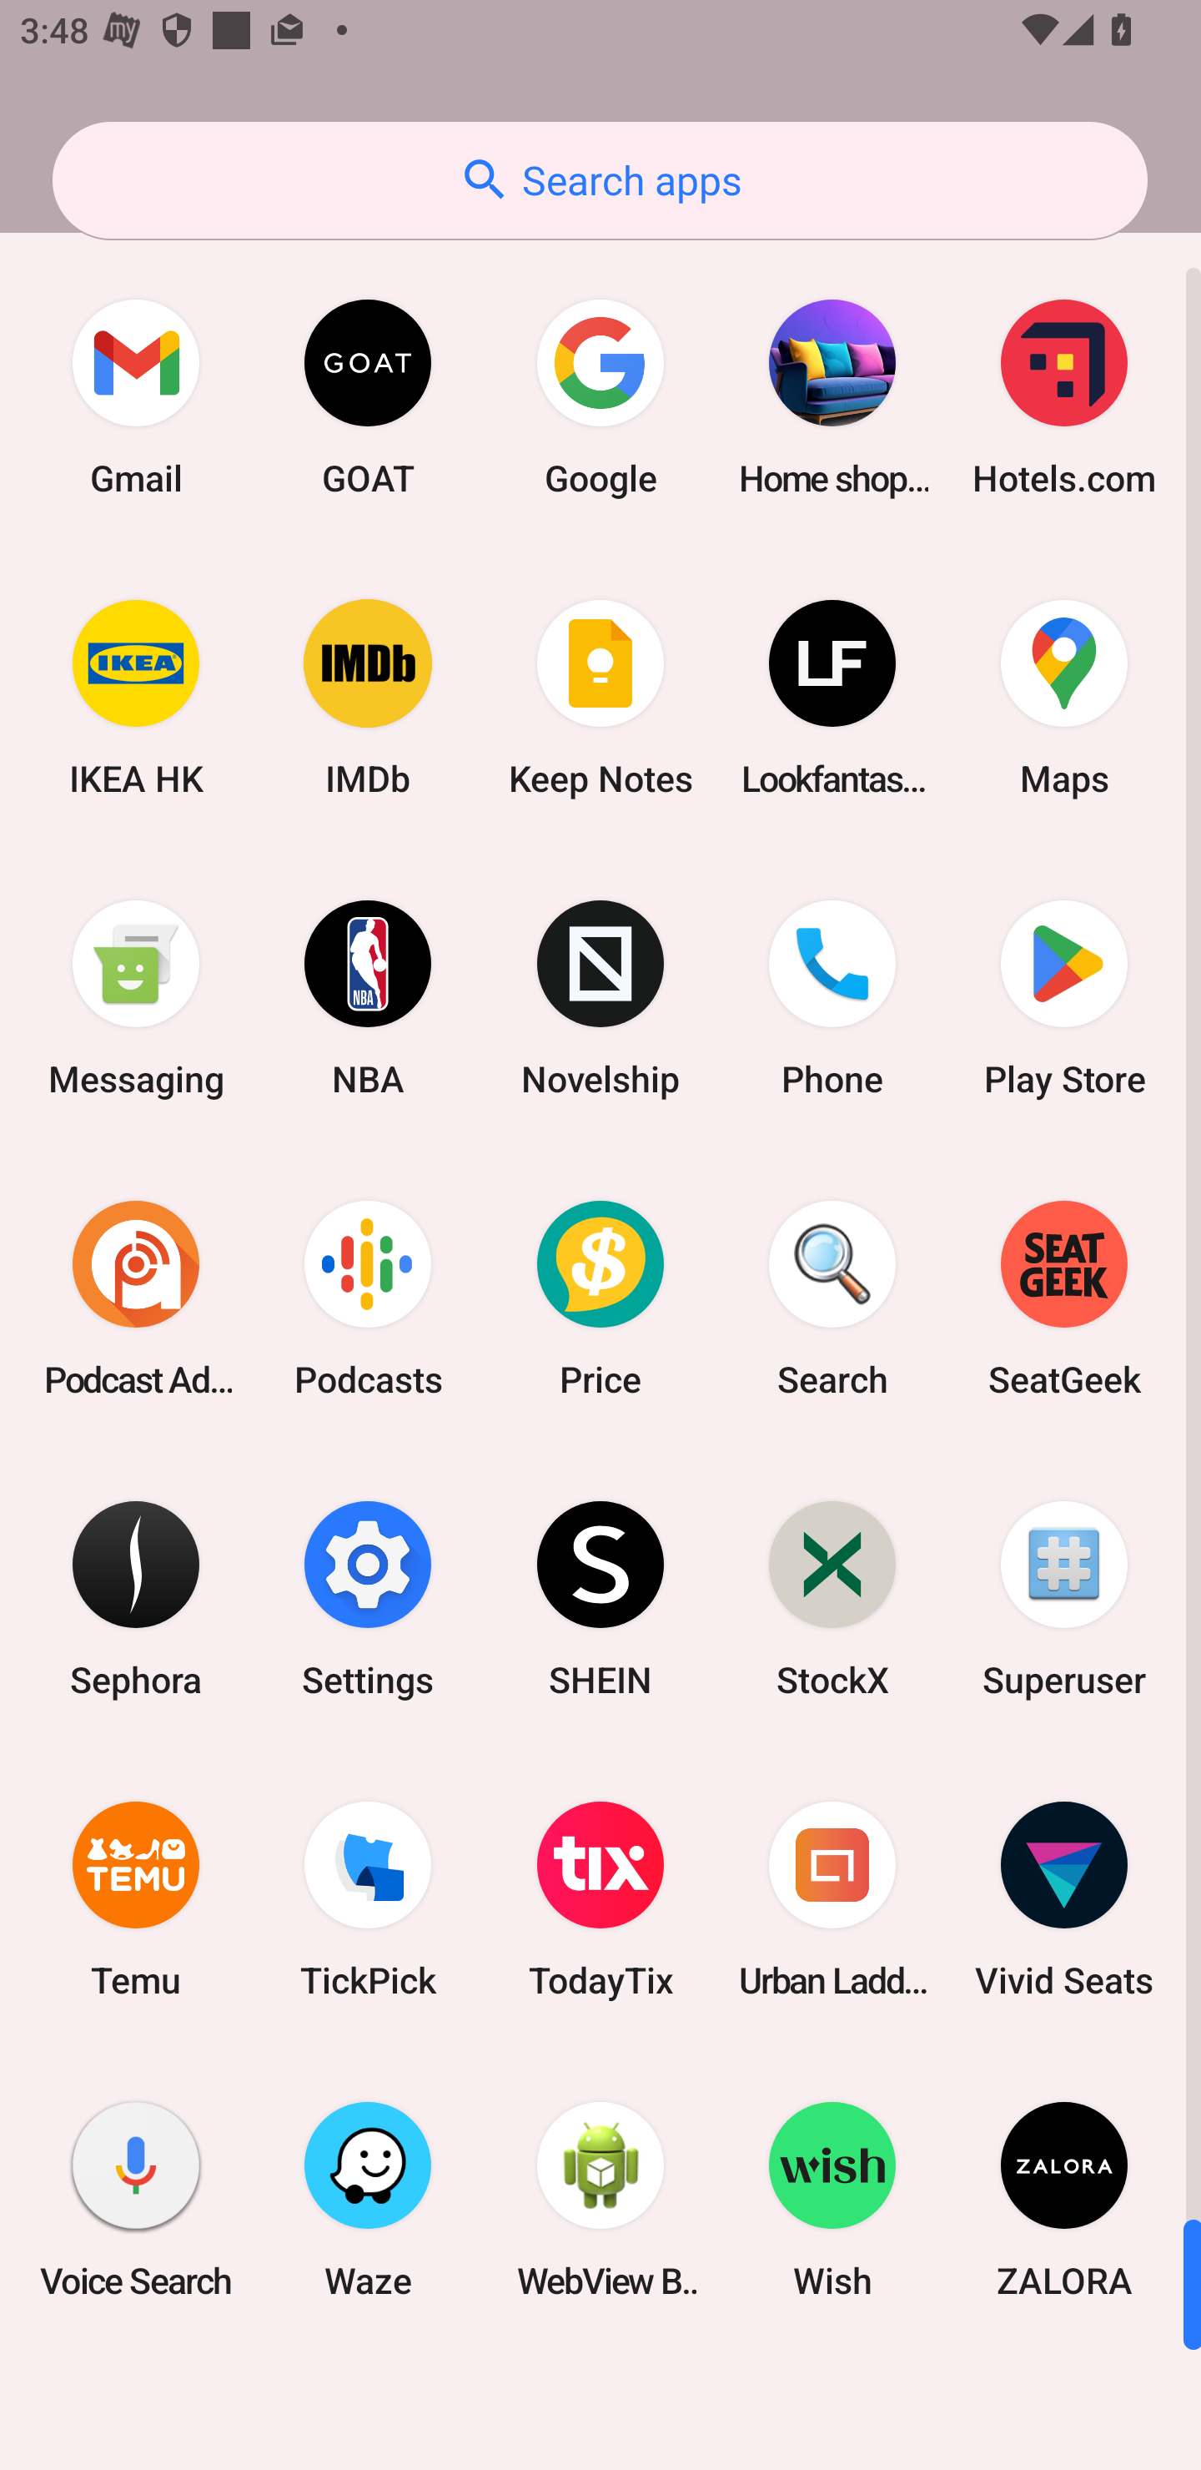 The image size is (1201, 2470). Describe the element at coordinates (136, 1298) in the screenshot. I see `Podcast Addict` at that location.